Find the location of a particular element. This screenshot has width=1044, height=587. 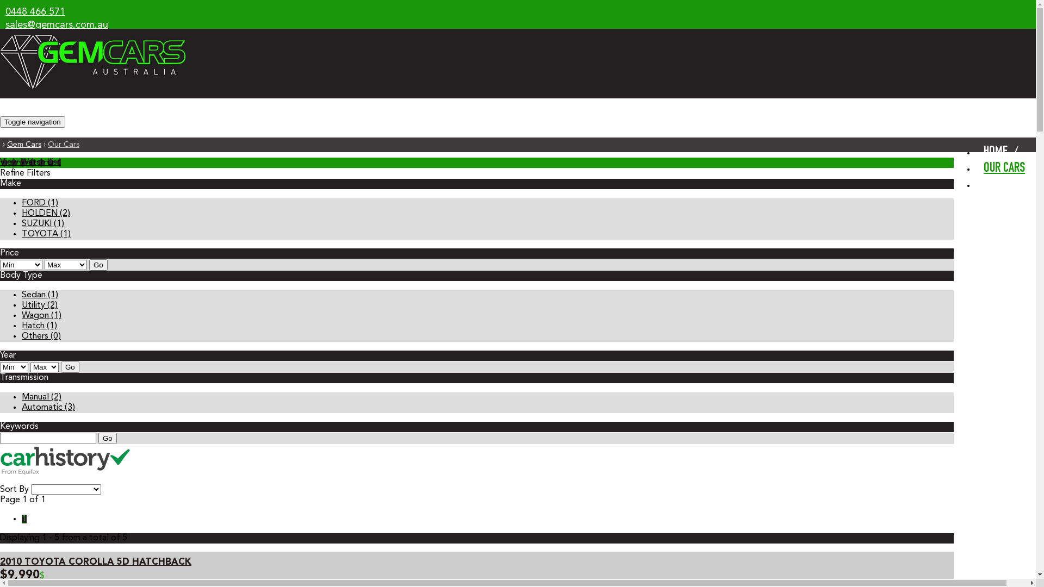

$9,990 is located at coordinates (20, 576).